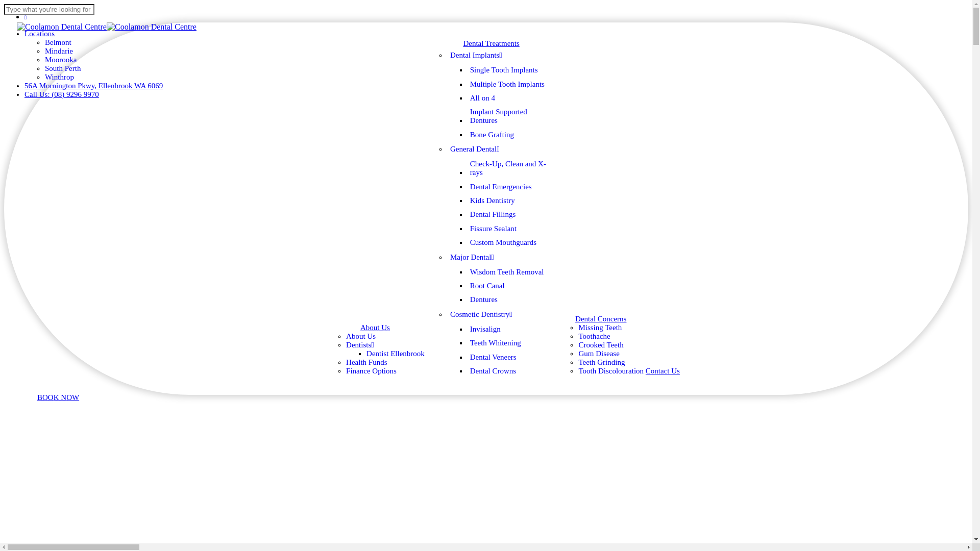  I want to click on Dental Treatments, so click(491, 43).